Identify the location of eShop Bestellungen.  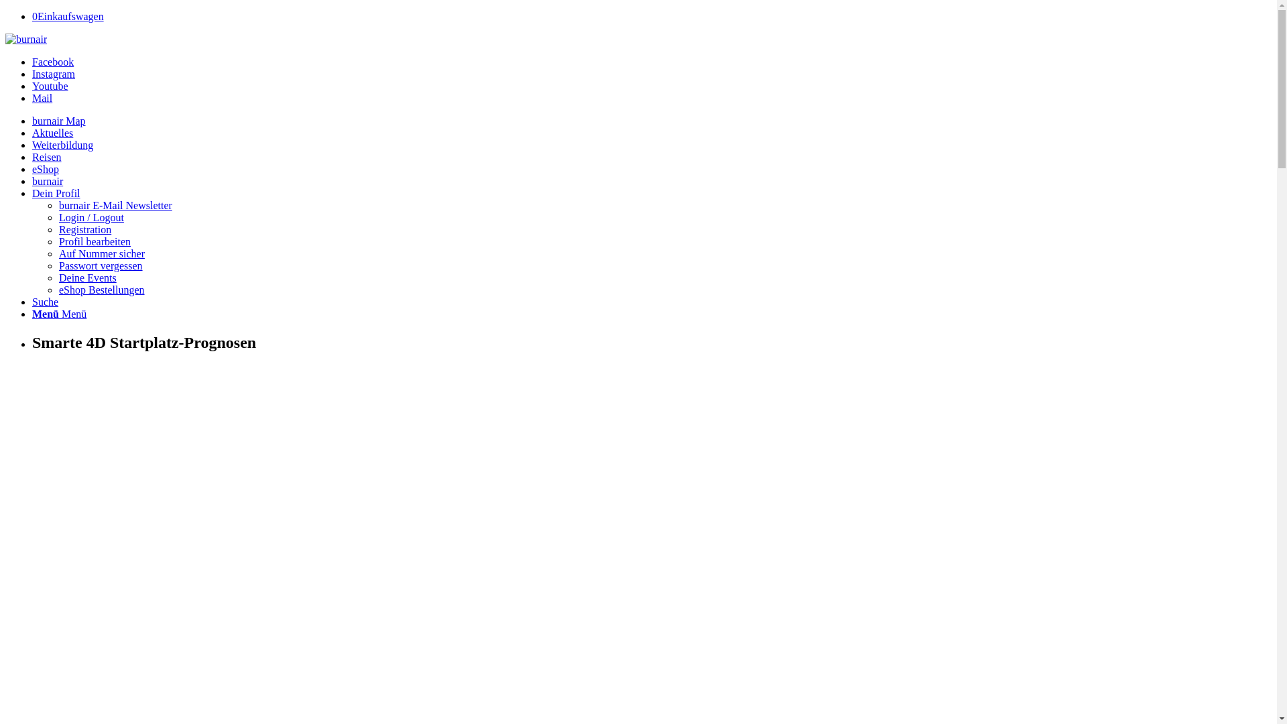
(102, 290).